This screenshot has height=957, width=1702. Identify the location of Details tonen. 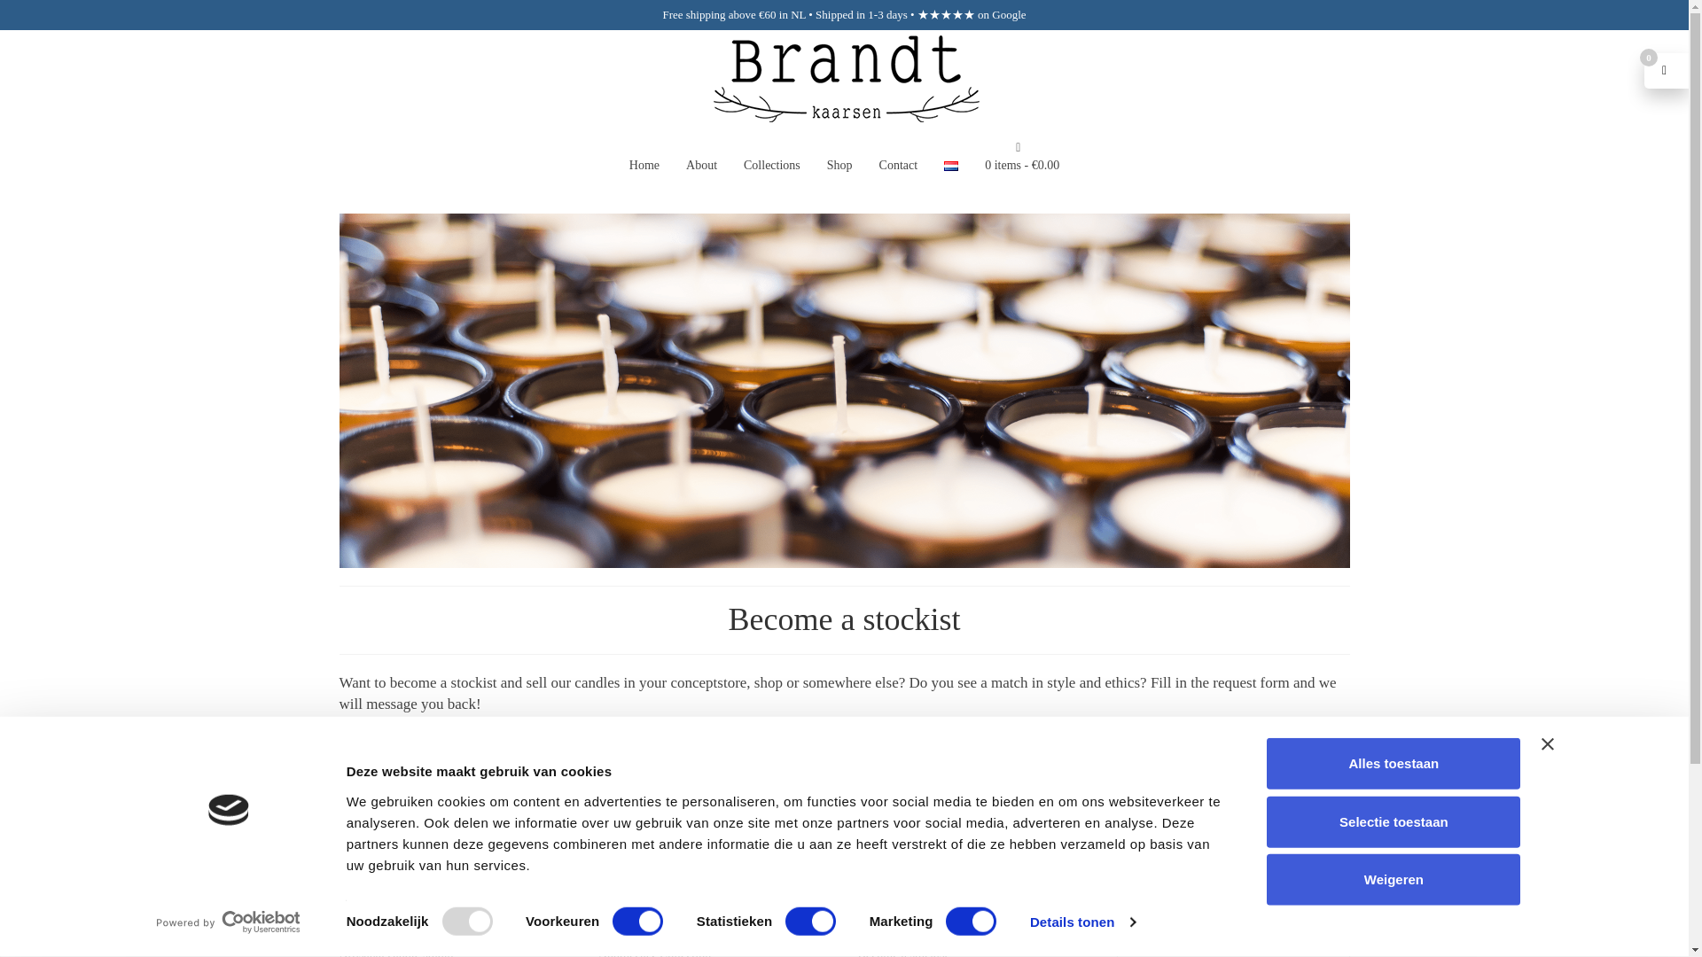
(1081, 922).